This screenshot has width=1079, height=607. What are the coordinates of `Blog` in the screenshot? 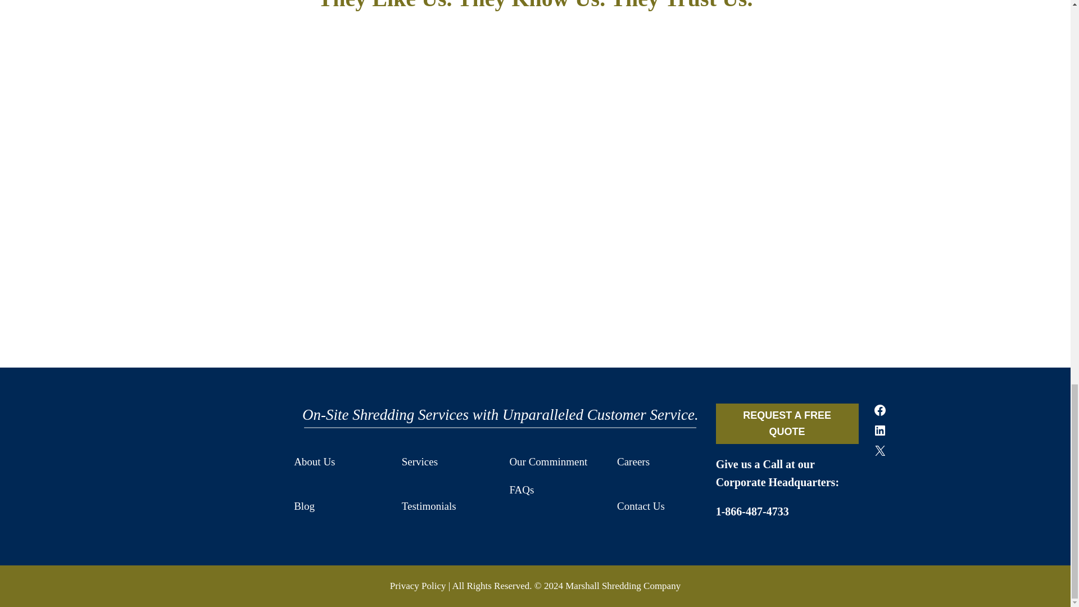 It's located at (338, 506).